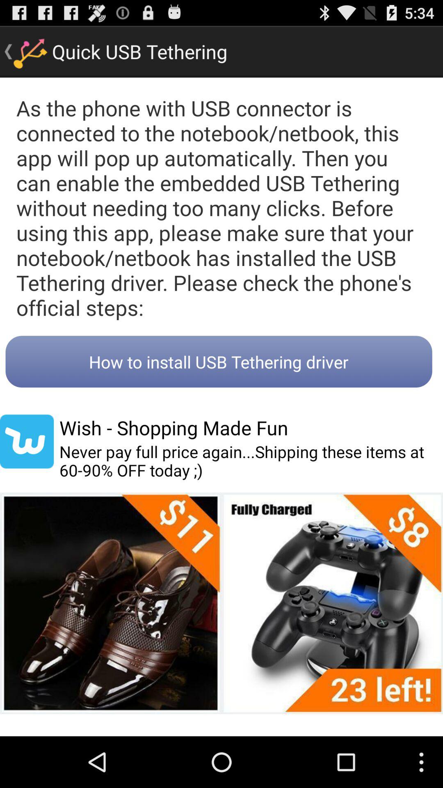 The height and width of the screenshot is (788, 443). What do you see at coordinates (174, 428) in the screenshot?
I see `scroll to the wish shopping made icon` at bounding box center [174, 428].